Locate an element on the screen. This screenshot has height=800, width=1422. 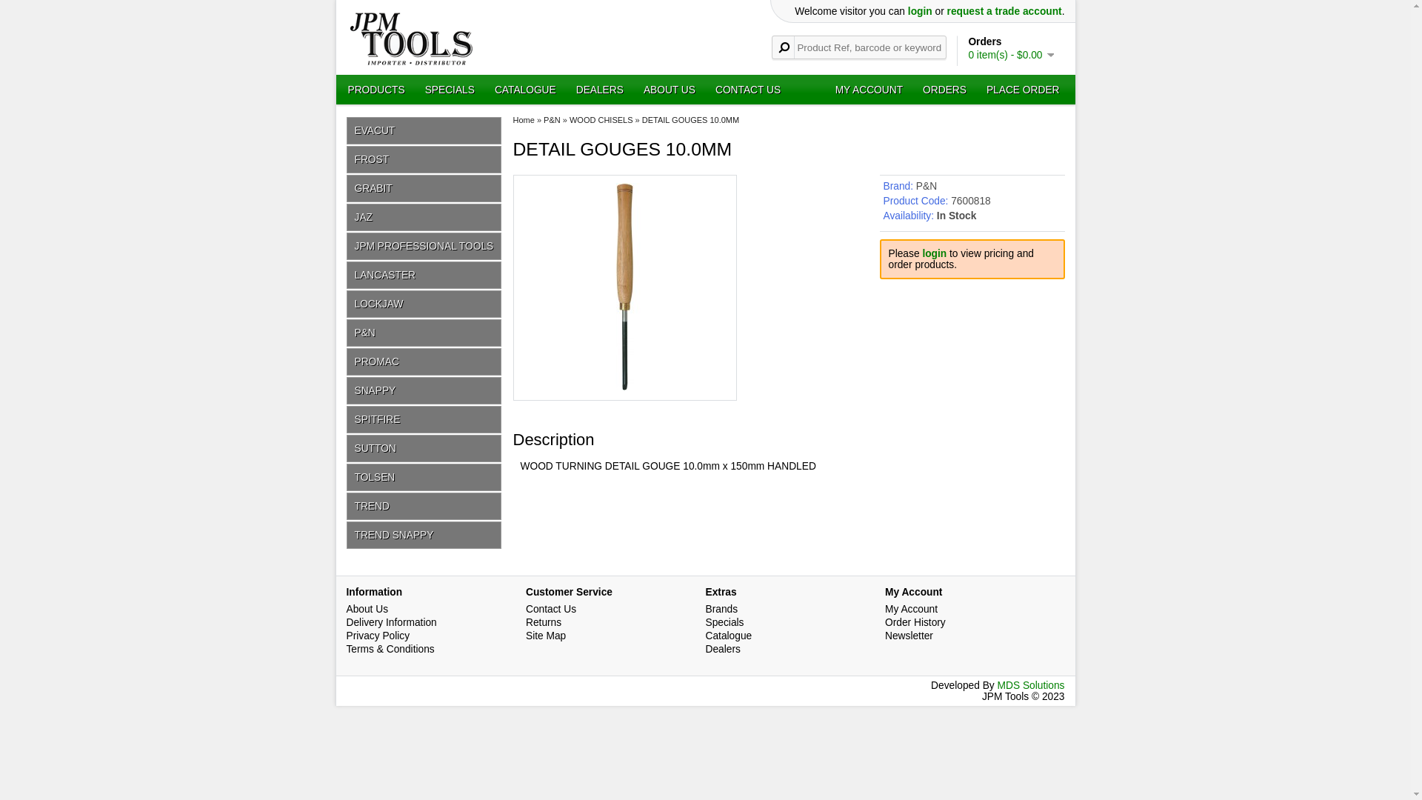
LANCASTER is located at coordinates (424, 276).